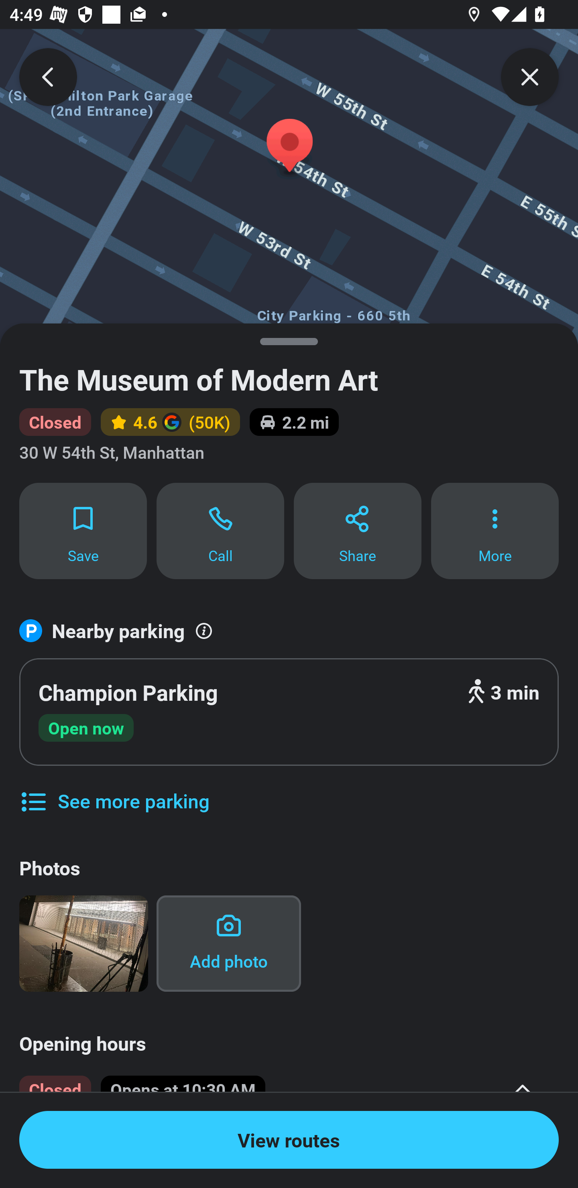 This screenshot has width=578, height=1188. I want to click on Save, so click(83, 531).